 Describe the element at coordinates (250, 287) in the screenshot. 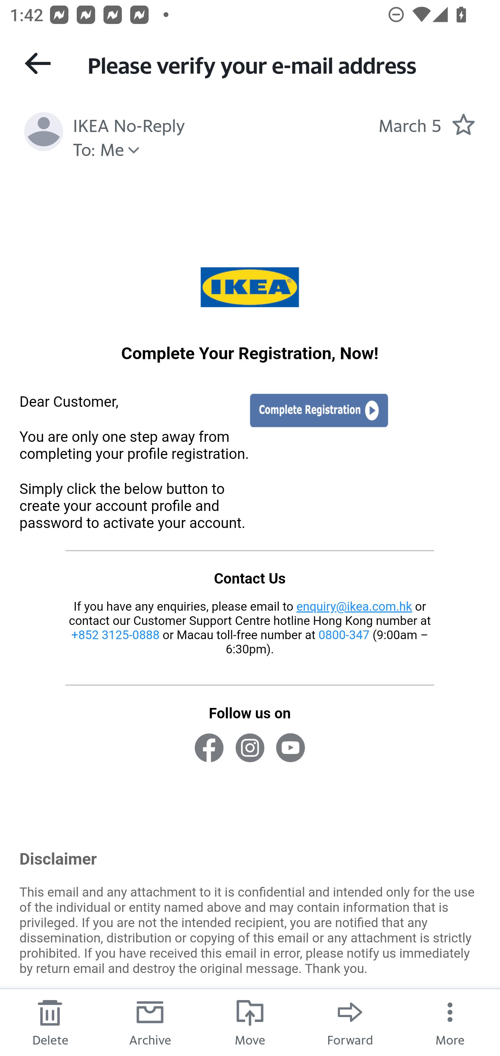

I see `www.ikea.com` at that location.